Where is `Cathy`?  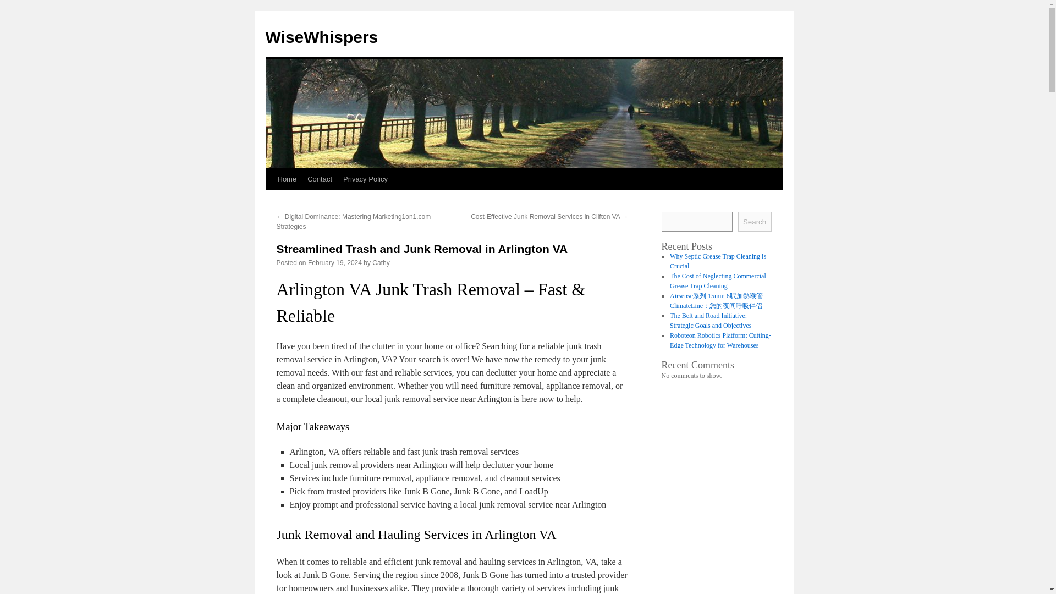 Cathy is located at coordinates (381, 262).